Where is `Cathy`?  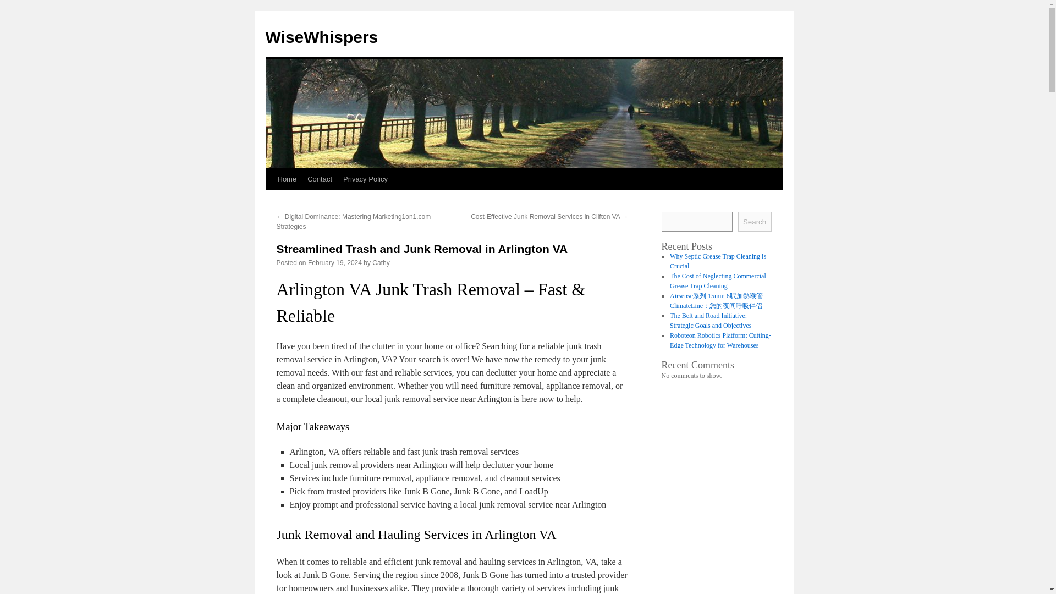 Cathy is located at coordinates (381, 262).